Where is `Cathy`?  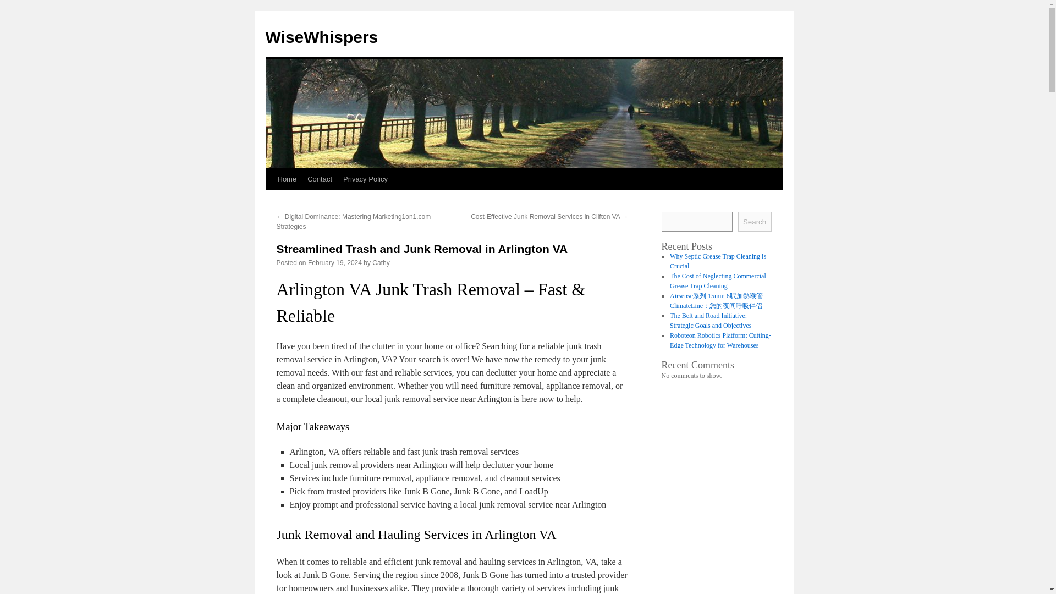 Cathy is located at coordinates (381, 262).